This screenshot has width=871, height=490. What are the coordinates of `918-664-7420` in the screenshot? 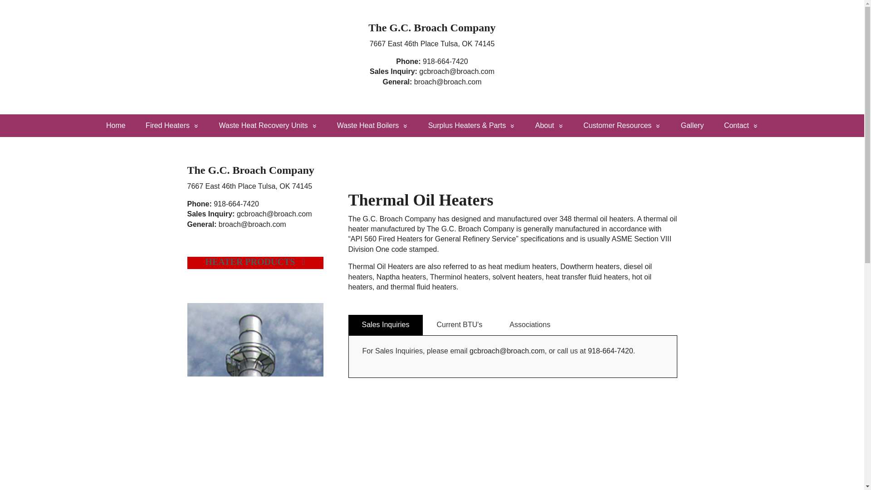 It's located at (445, 61).